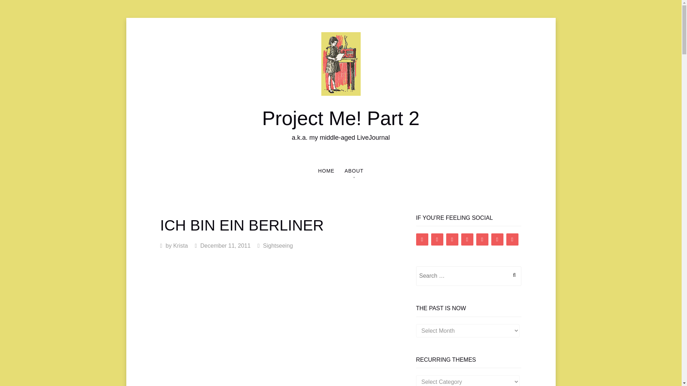 This screenshot has height=386, width=687. I want to click on Flickr, so click(482, 239).